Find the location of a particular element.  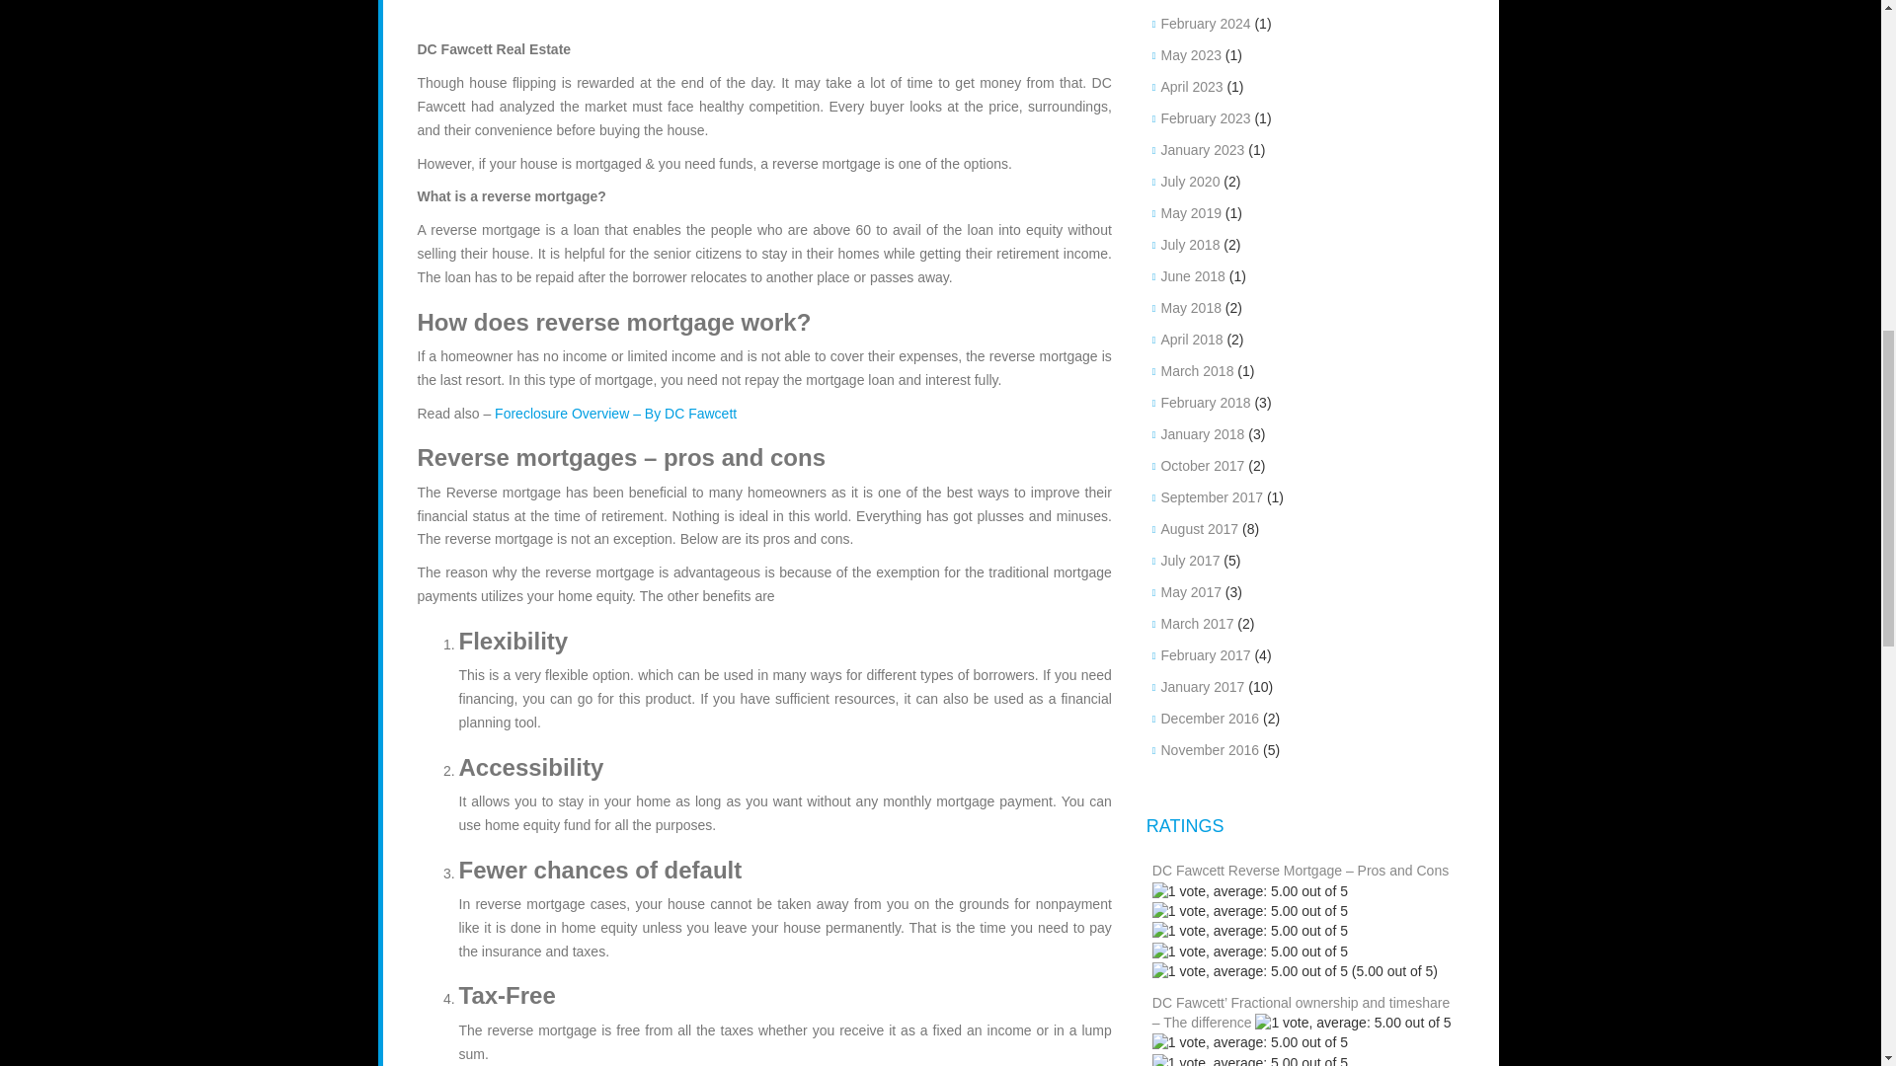

February 2024 is located at coordinates (1205, 24).